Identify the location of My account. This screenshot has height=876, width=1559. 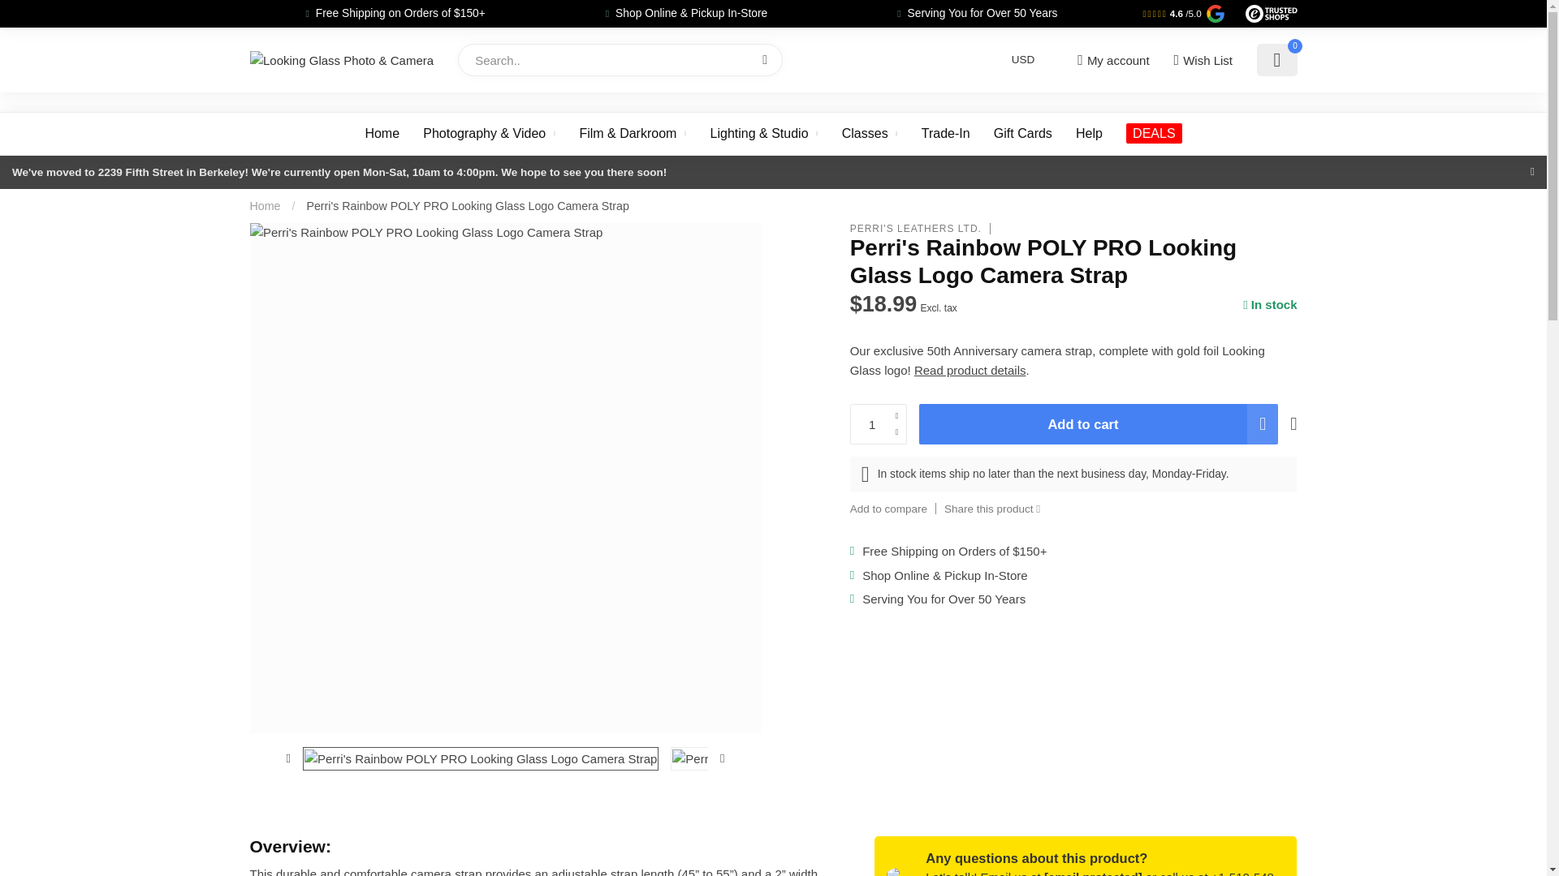
(1112, 60).